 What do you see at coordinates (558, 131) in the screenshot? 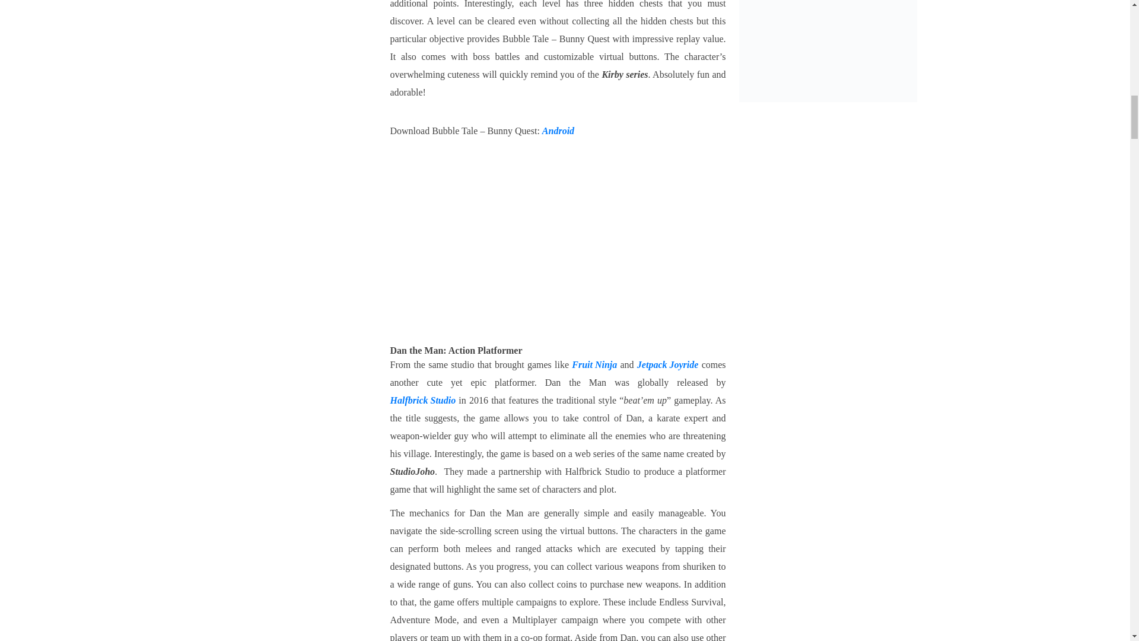
I see `Android` at bounding box center [558, 131].